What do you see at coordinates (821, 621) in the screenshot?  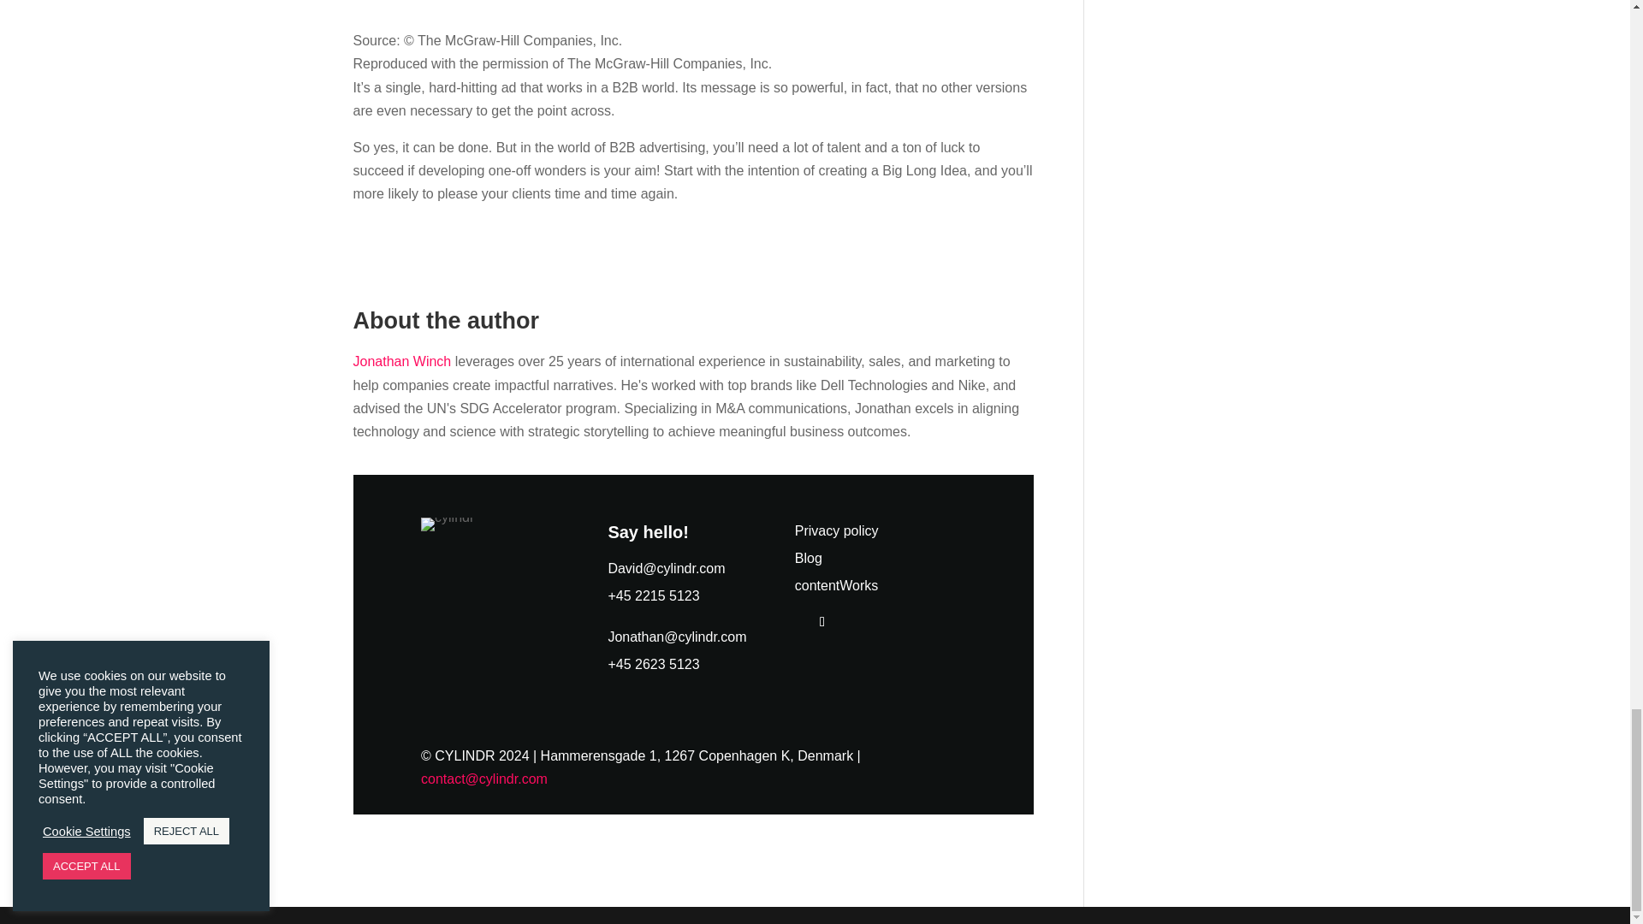 I see `Follow on LinkedIn` at bounding box center [821, 621].